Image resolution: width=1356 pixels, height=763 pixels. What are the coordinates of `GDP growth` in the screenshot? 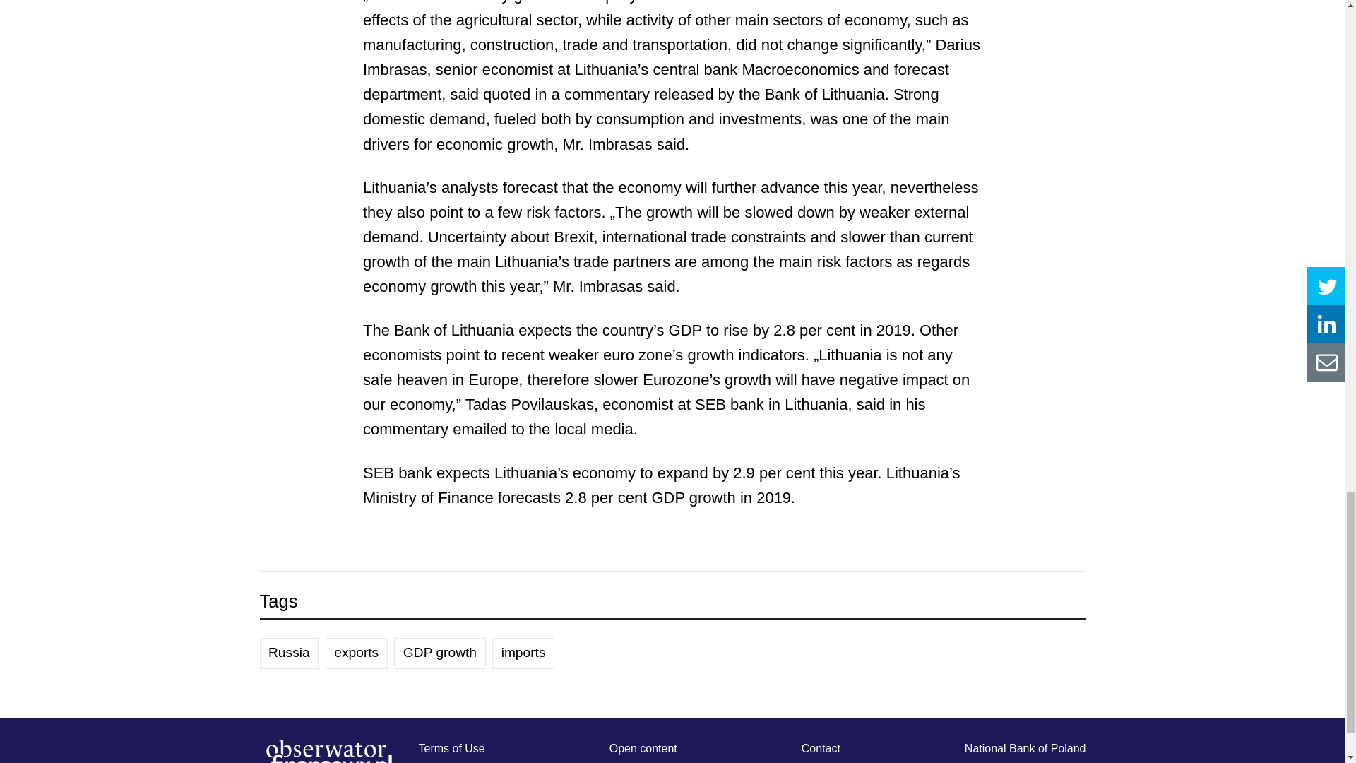 It's located at (439, 653).